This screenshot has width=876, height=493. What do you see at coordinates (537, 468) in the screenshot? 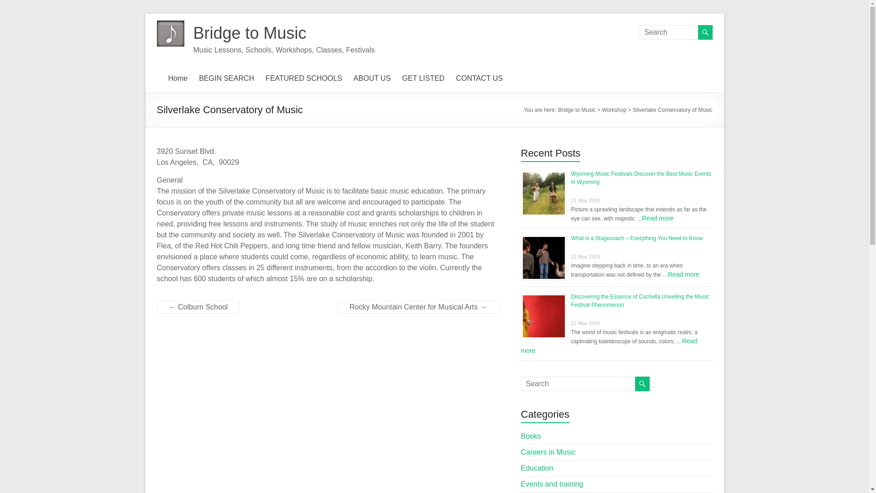
I see `Education` at bounding box center [537, 468].